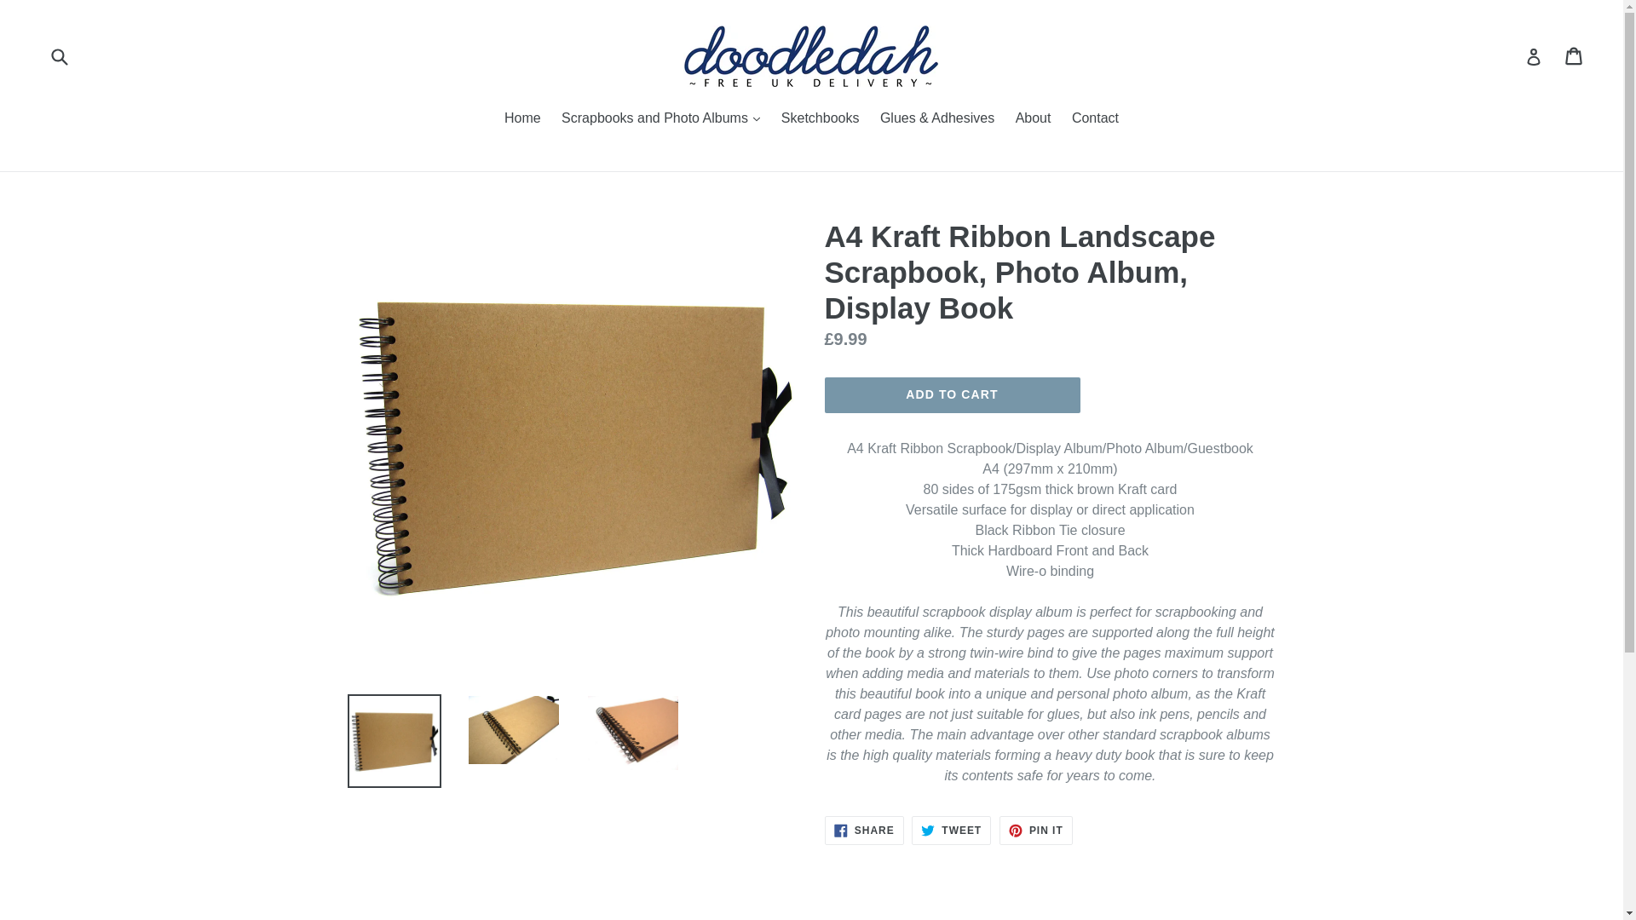 The width and height of the screenshot is (1636, 920). I want to click on Share on Facebook, so click(1036, 830).